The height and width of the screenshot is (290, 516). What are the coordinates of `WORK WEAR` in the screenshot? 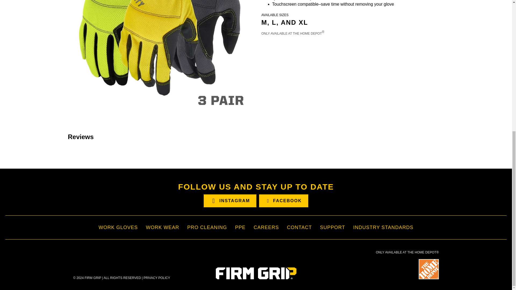 It's located at (163, 227).